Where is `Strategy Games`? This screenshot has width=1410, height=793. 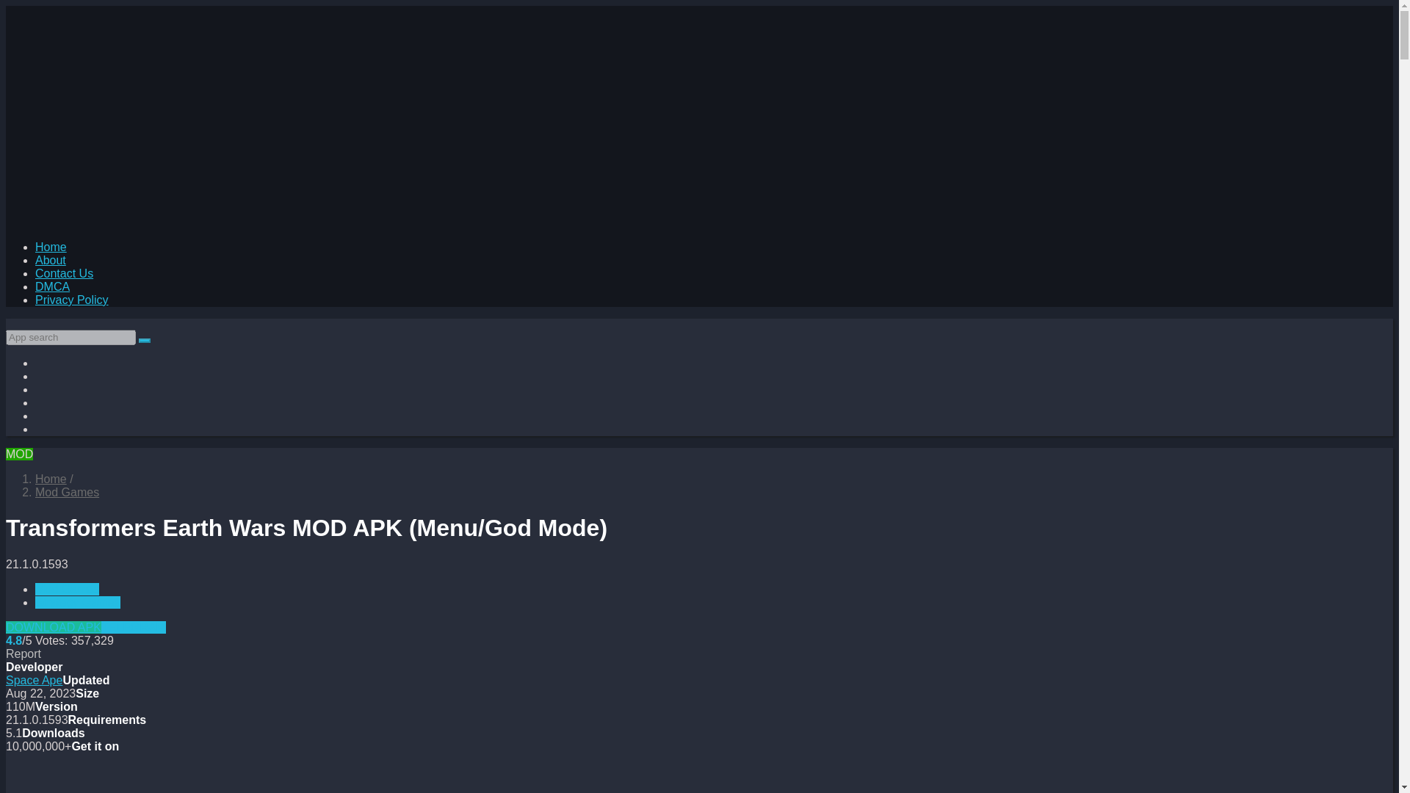
Strategy Games is located at coordinates (78, 602).